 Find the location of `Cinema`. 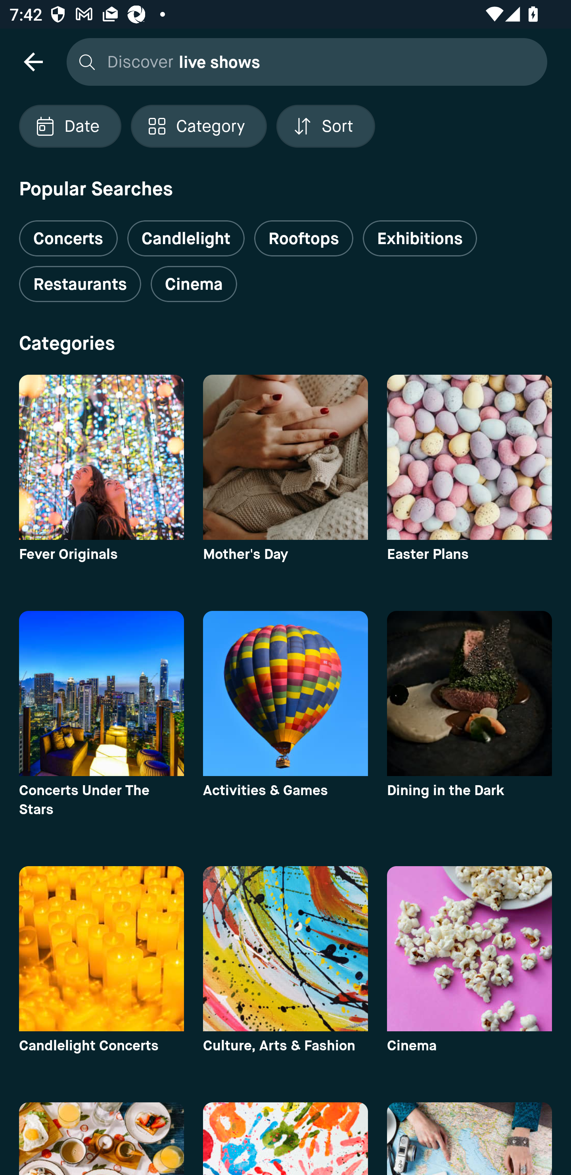

Cinema is located at coordinates (194, 284).